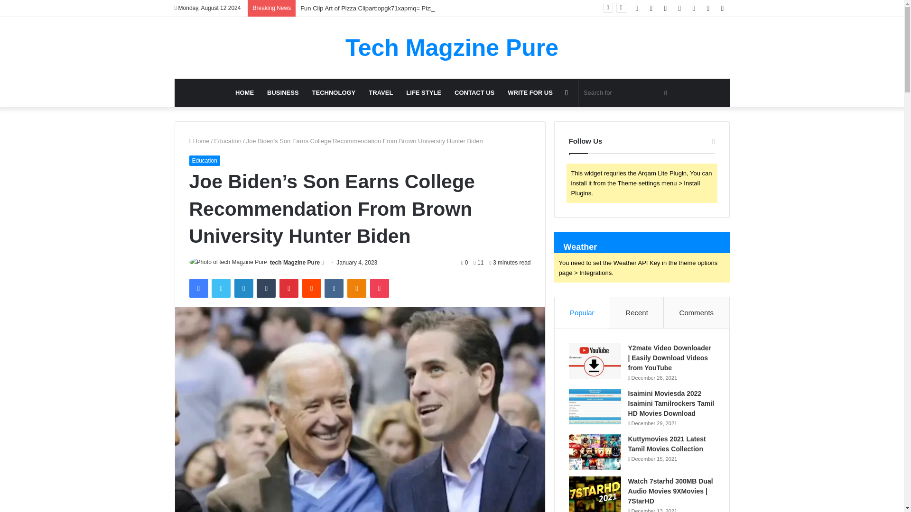 The image size is (911, 512). Describe the element at coordinates (243, 288) in the screenshot. I see `LinkedIn` at that location.